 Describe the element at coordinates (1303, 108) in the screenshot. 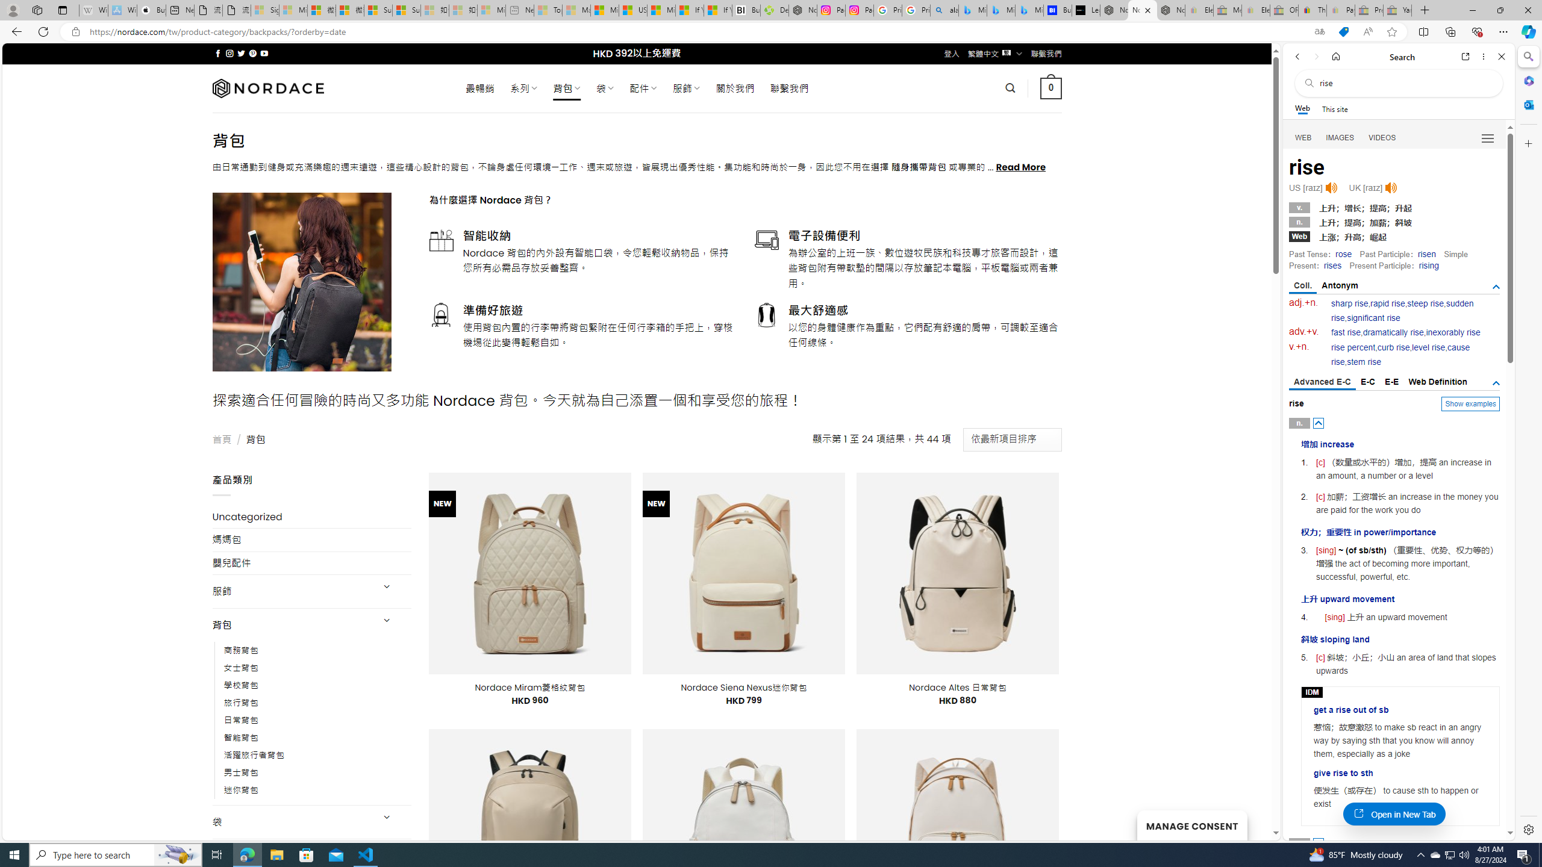

I see `Web scope` at that location.